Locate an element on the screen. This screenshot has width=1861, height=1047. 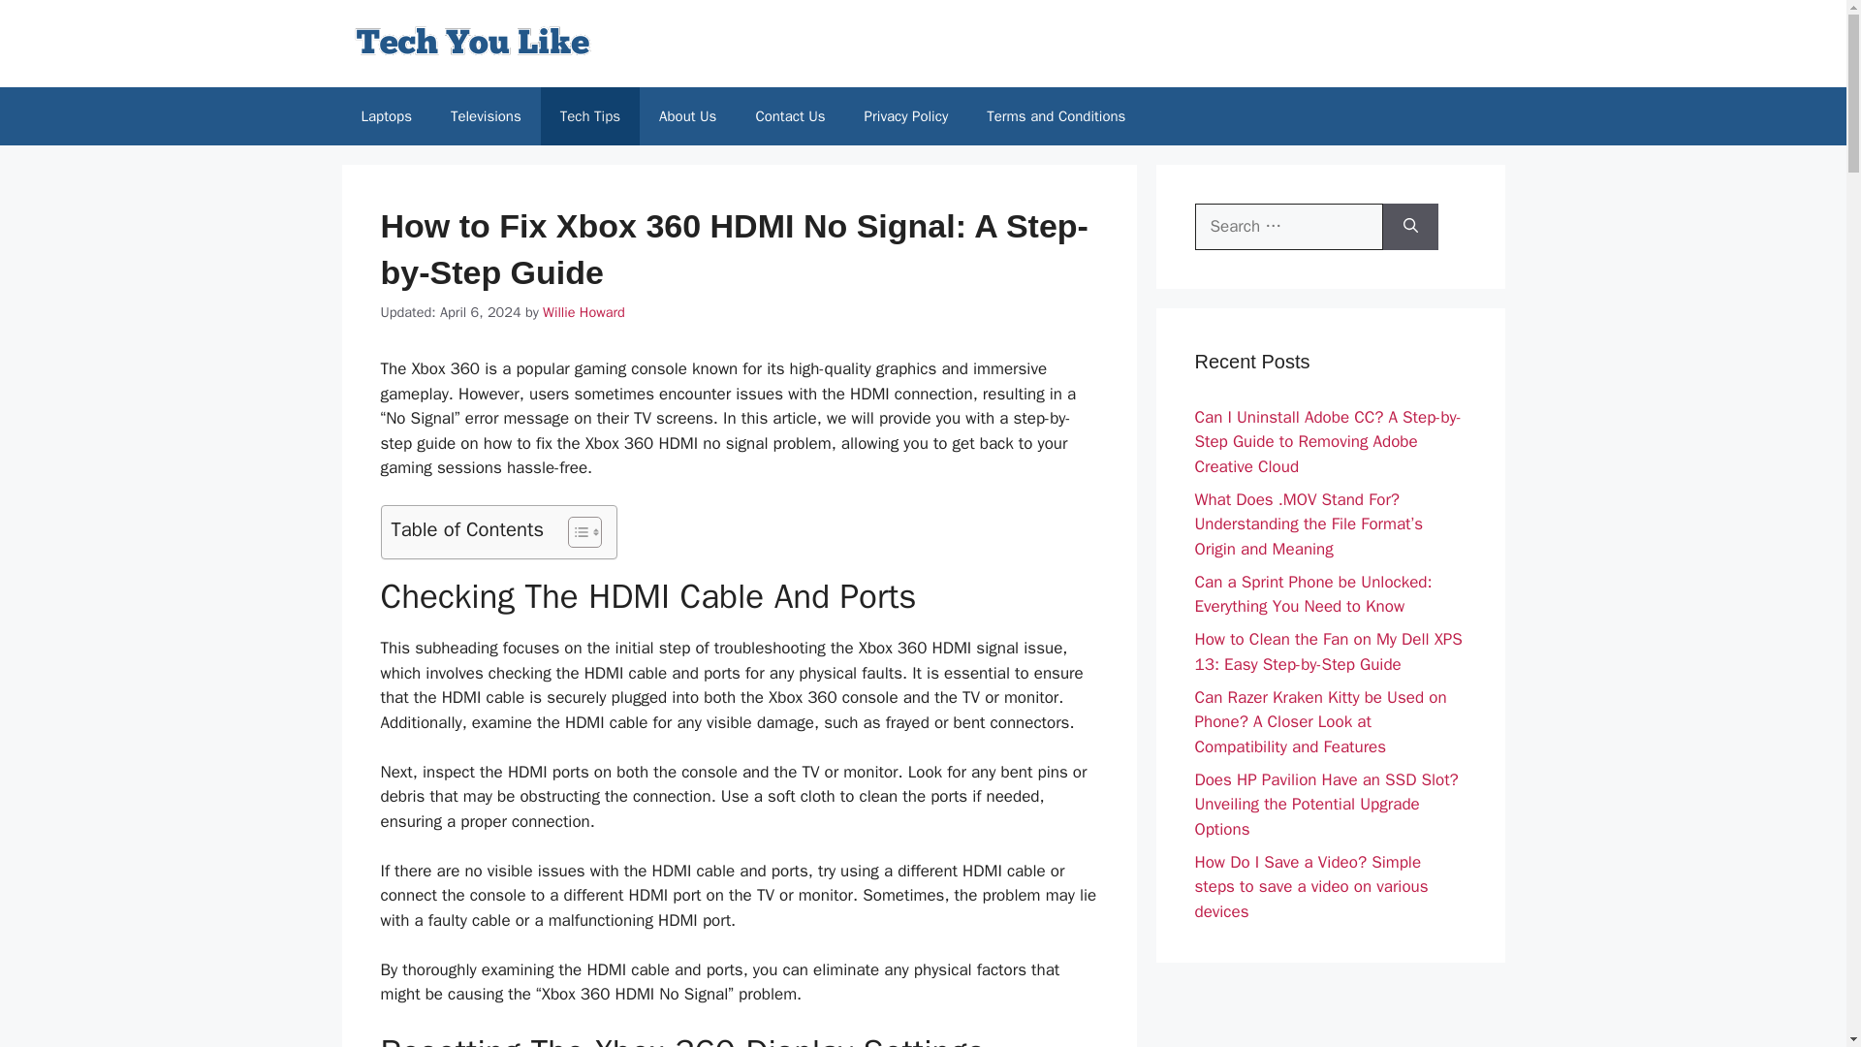
Tech Tips is located at coordinates (590, 116).